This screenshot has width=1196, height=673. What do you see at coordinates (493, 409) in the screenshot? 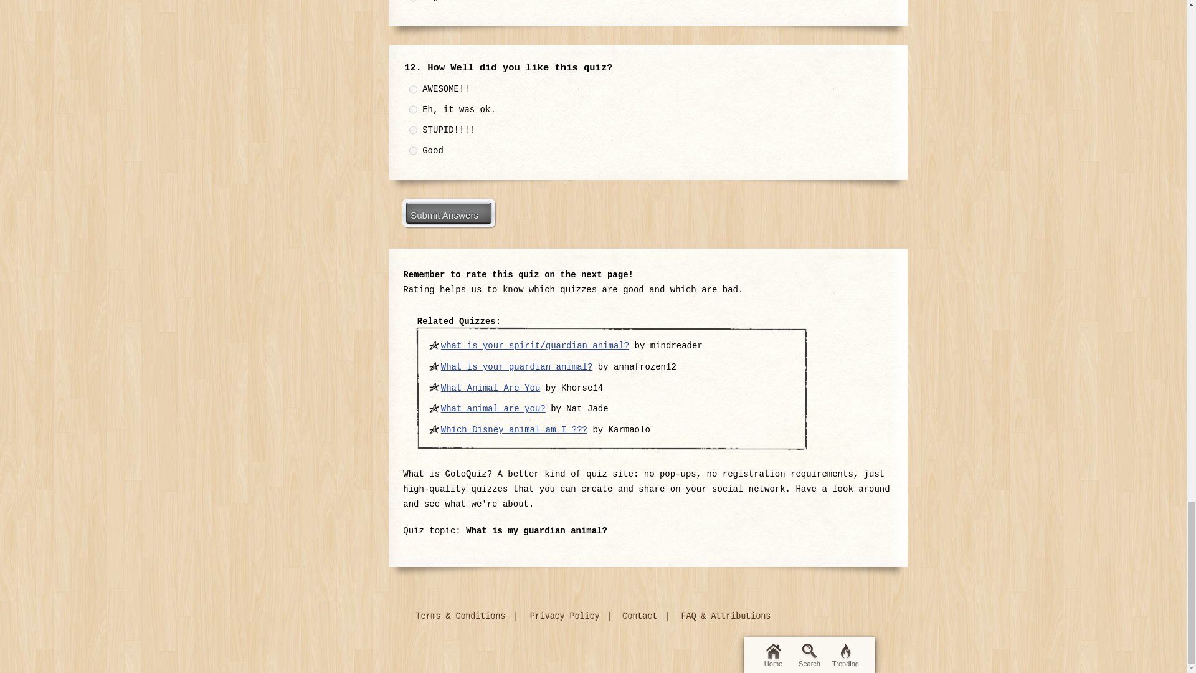
I see `What animal are you?` at bounding box center [493, 409].